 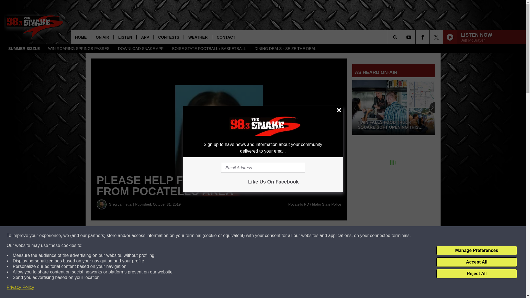 What do you see at coordinates (198, 37) in the screenshot?
I see `WEATHER` at bounding box center [198, 37].